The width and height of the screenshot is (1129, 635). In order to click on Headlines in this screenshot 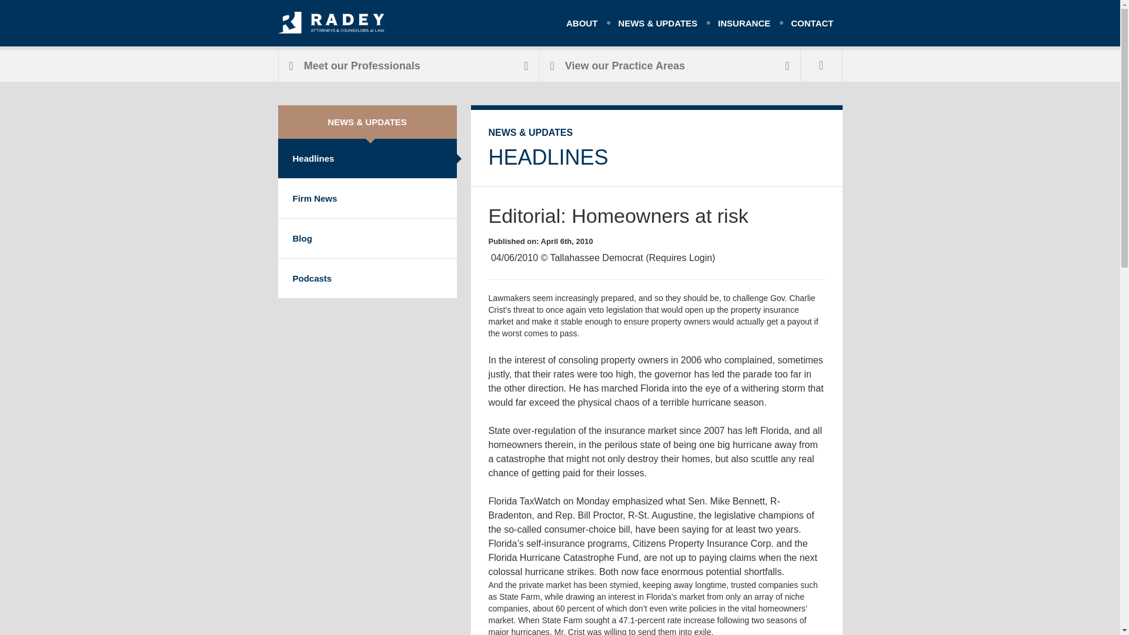, I will do `click(367, 159)`.